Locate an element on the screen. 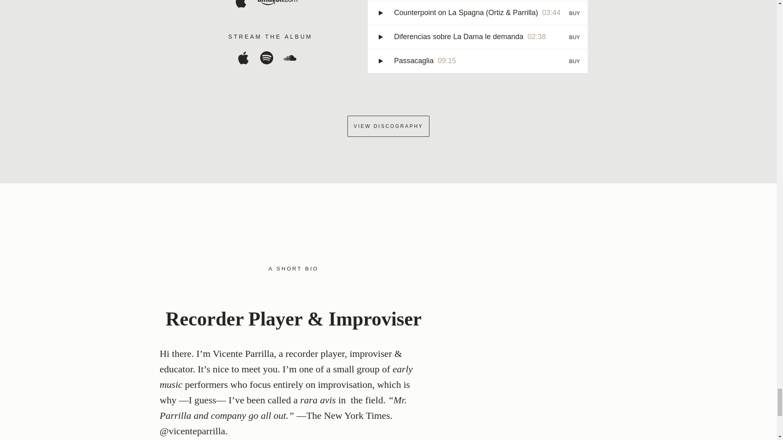  Audio is located at coordinates (301, 384).